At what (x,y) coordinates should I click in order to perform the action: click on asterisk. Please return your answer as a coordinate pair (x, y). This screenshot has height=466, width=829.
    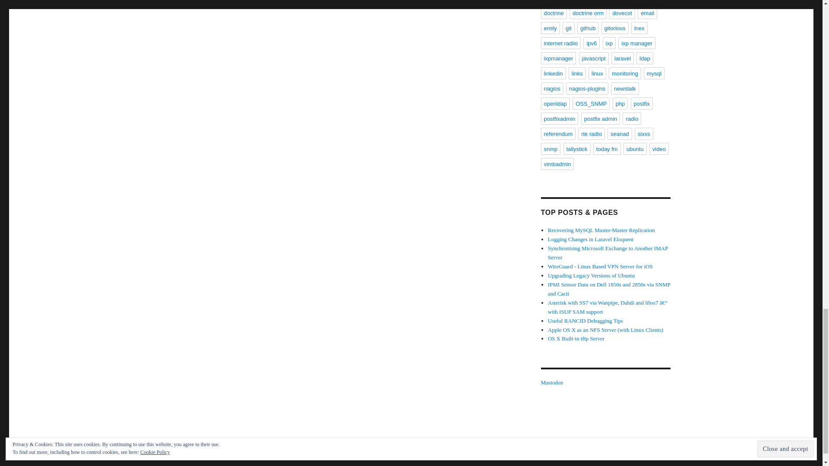
    Looking at the image, I should click on (594, 2).